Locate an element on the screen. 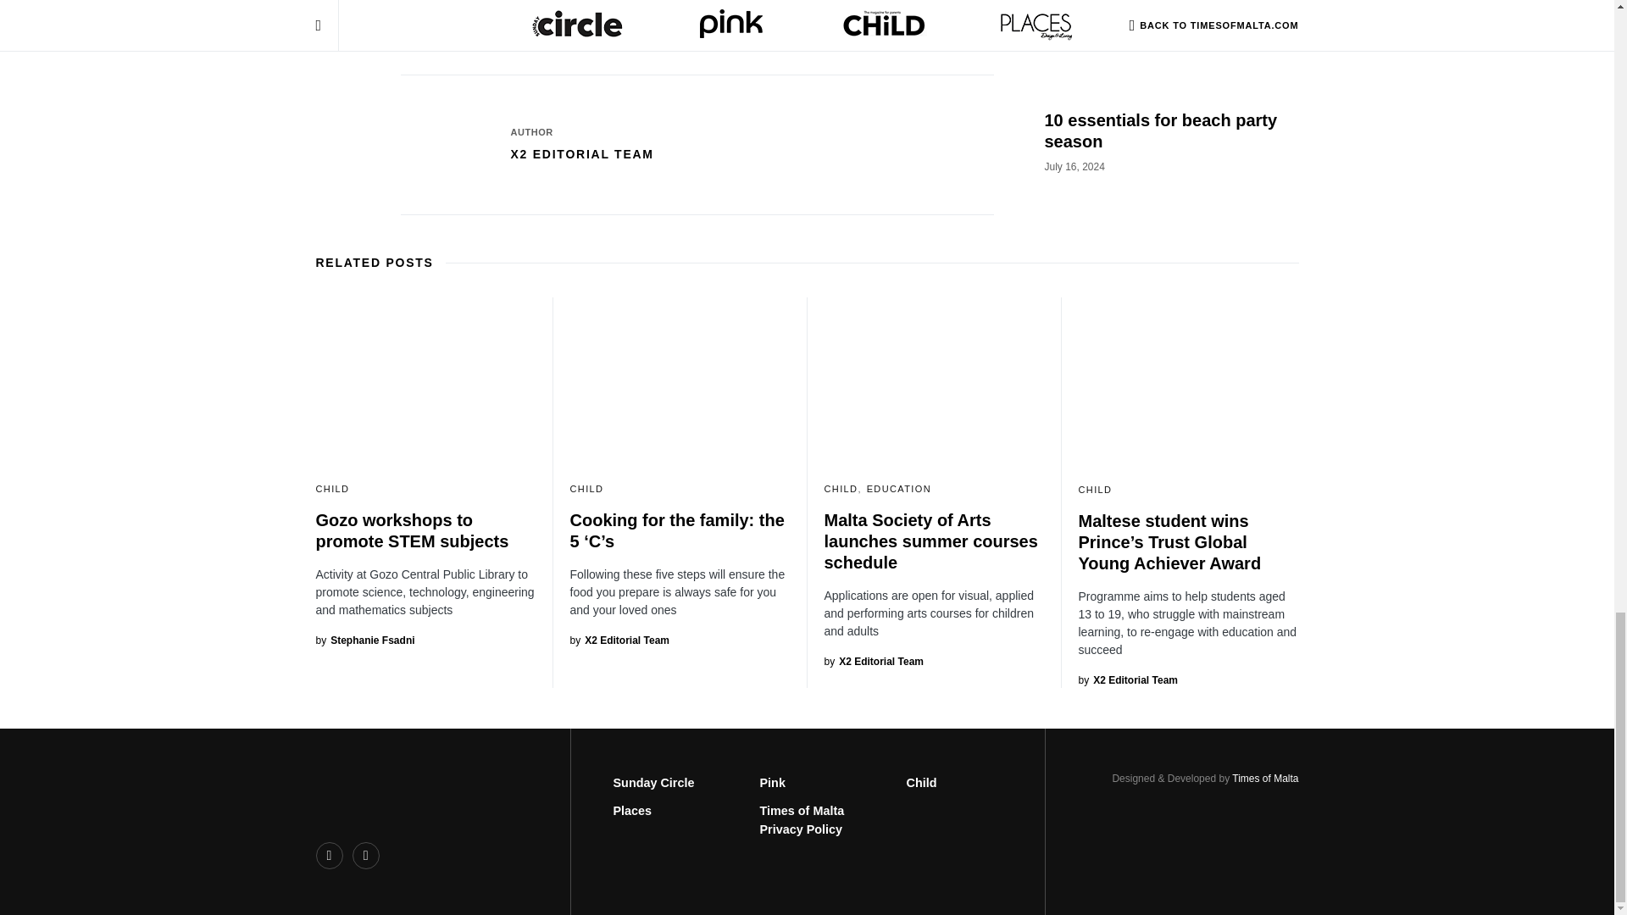 Image resolution: width=1627 pixels, height=915 pixels. View all posts by X2 Editorial Team is located at coordinates (1127, 679).